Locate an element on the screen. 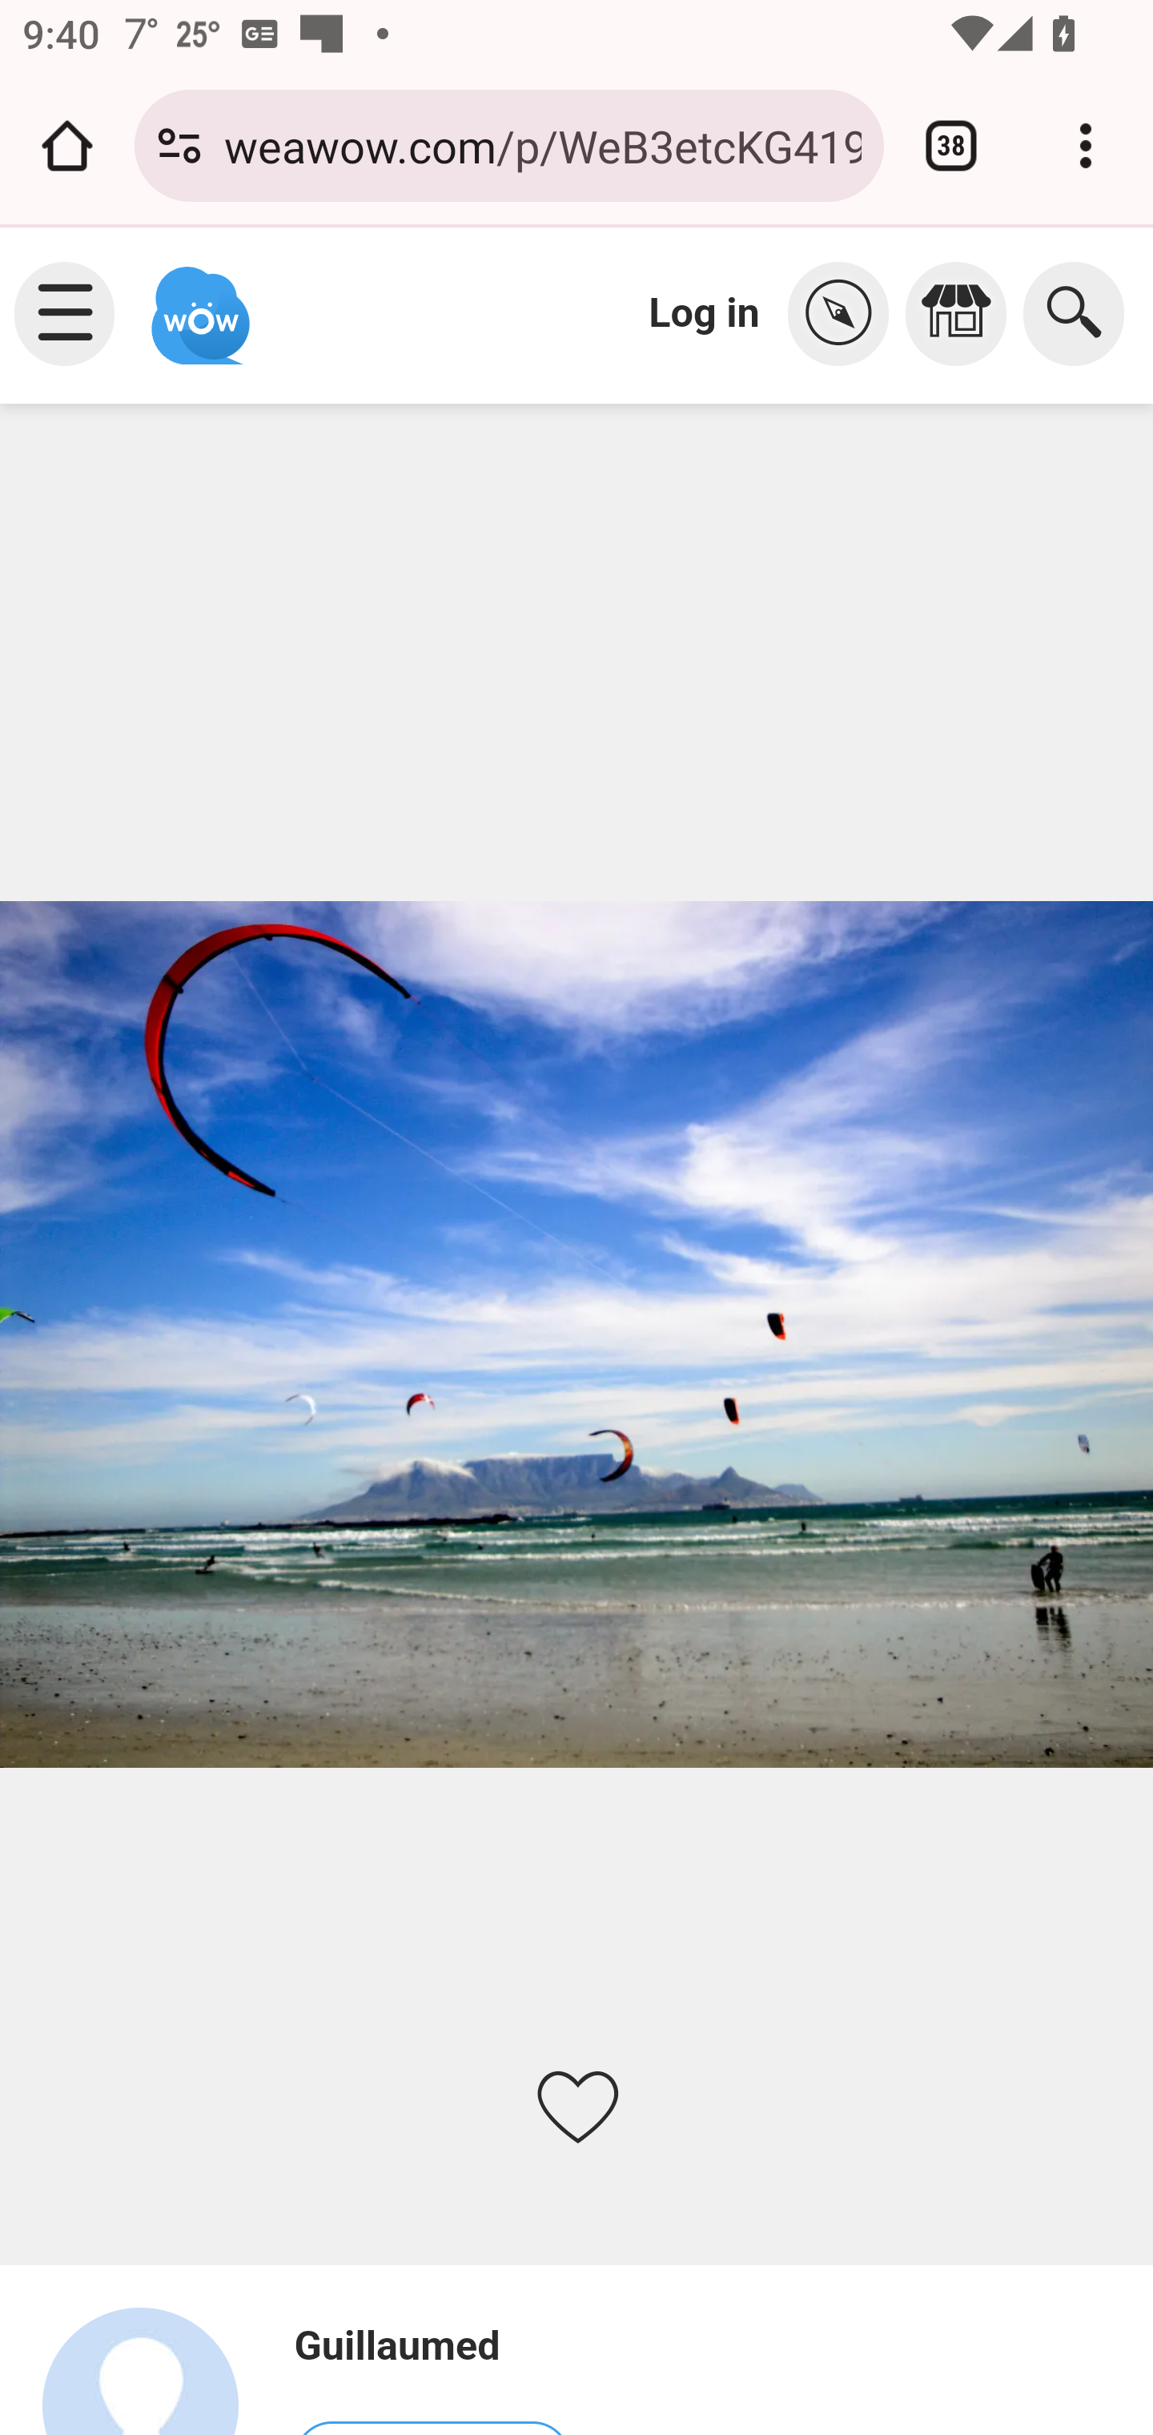 The image size is (1153, 2435). Guillaumed is located at coordinates (154, 2369).